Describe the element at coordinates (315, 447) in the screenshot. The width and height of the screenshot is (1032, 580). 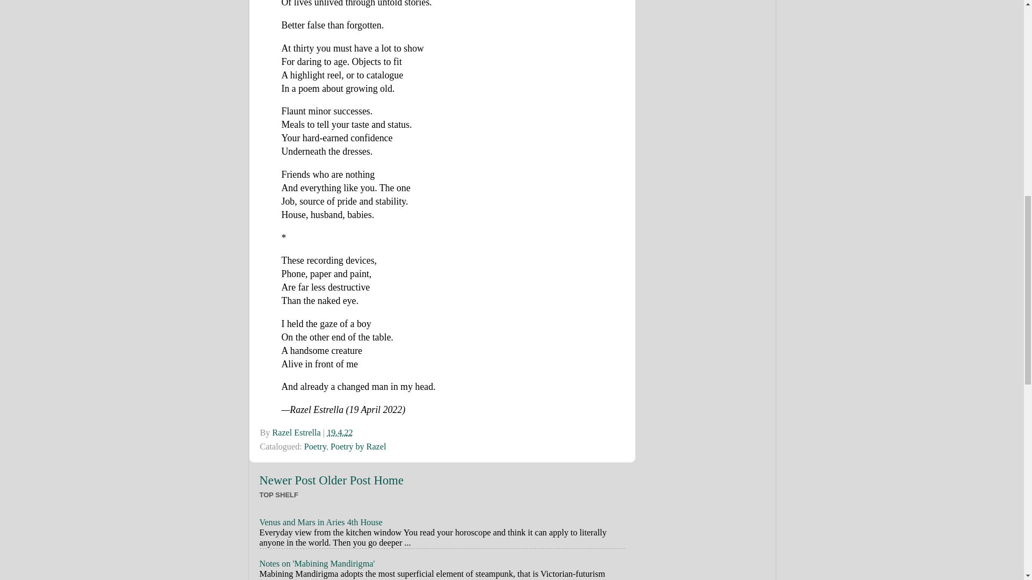
I see `Poetry` at that location.